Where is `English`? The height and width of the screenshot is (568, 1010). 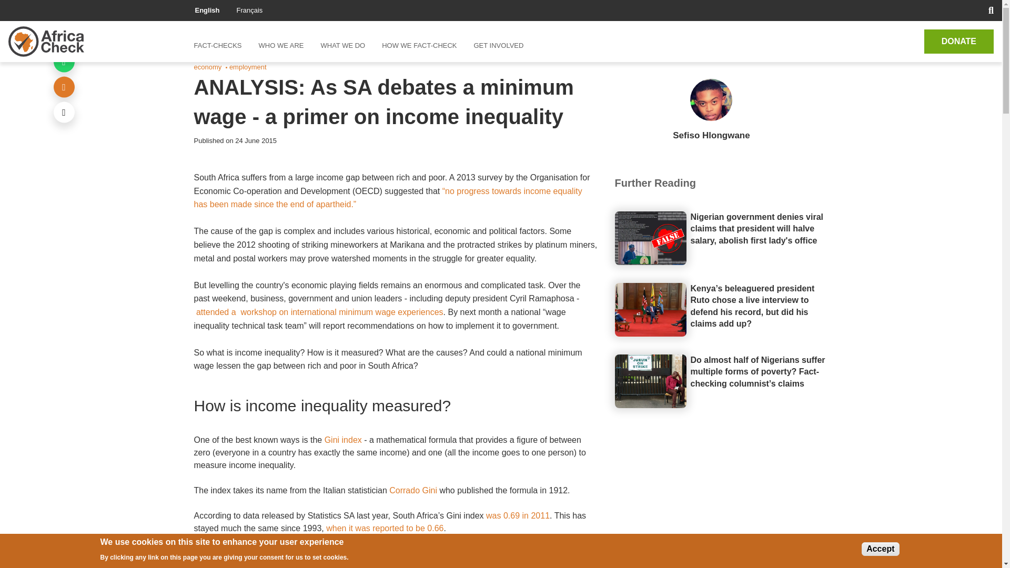 English is located at coordinates (207, 10).